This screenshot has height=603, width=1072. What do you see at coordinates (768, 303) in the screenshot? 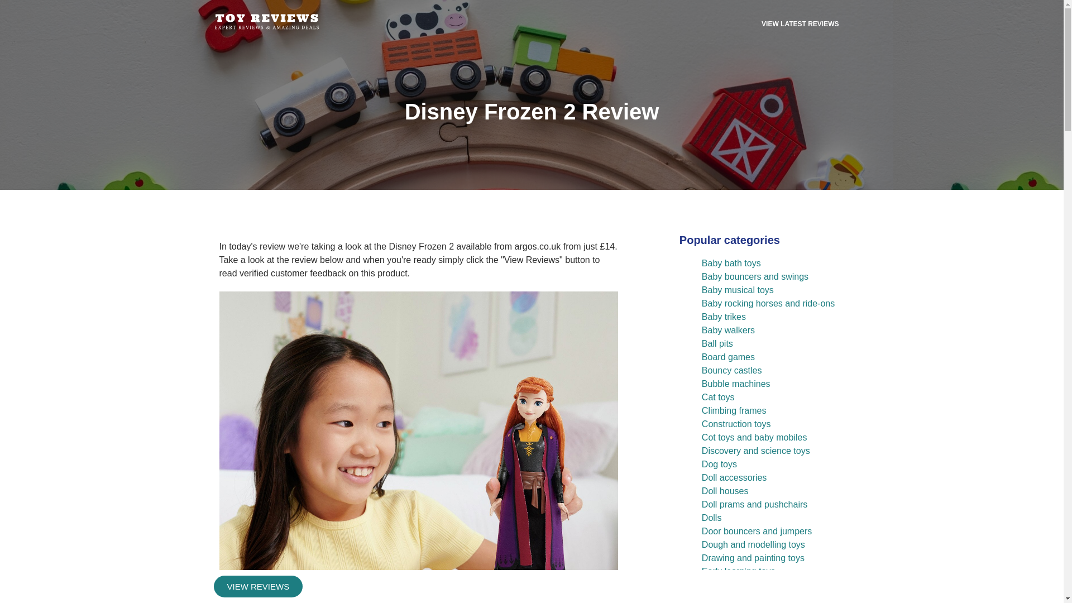
I see `Baby rocking horses and ride-ons` at bounding box center [768, 303].